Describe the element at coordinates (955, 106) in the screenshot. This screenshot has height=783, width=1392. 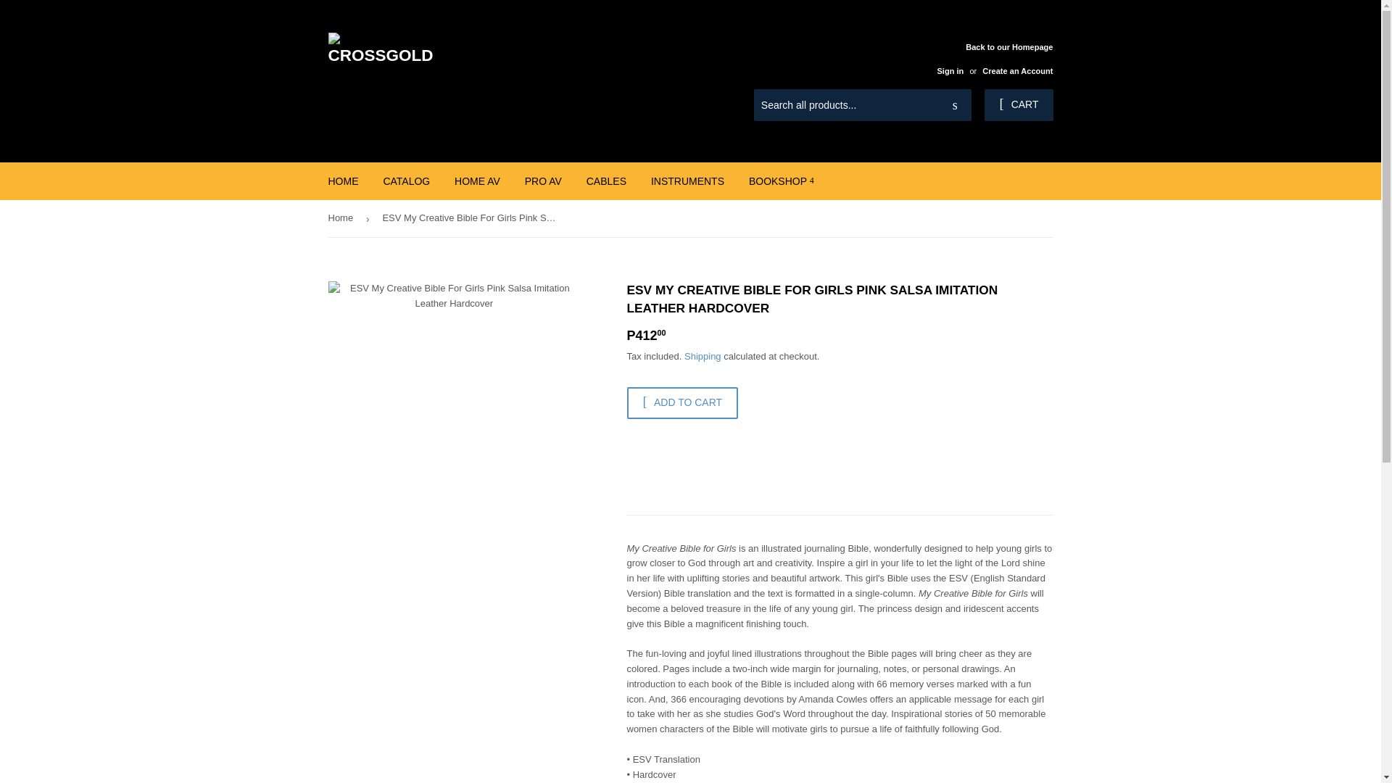
I see `Search` at that location.